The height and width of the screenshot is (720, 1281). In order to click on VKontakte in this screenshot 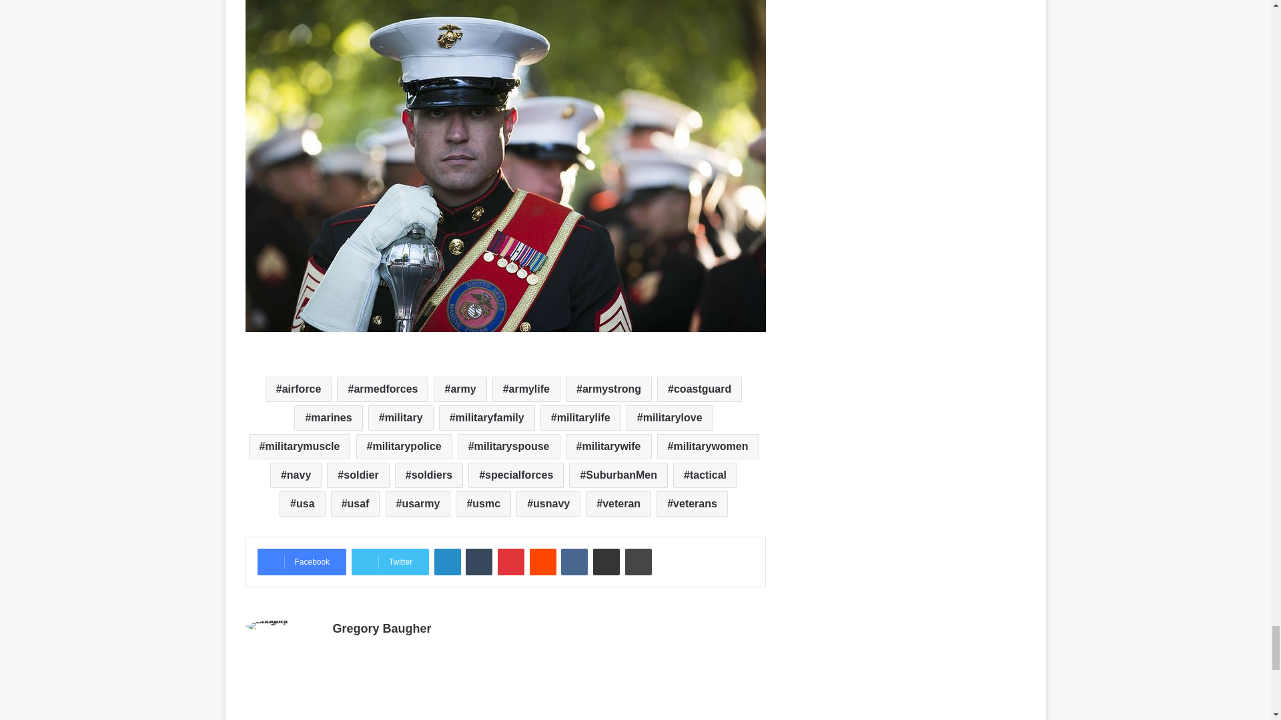, I will do `click(574, 561)`.